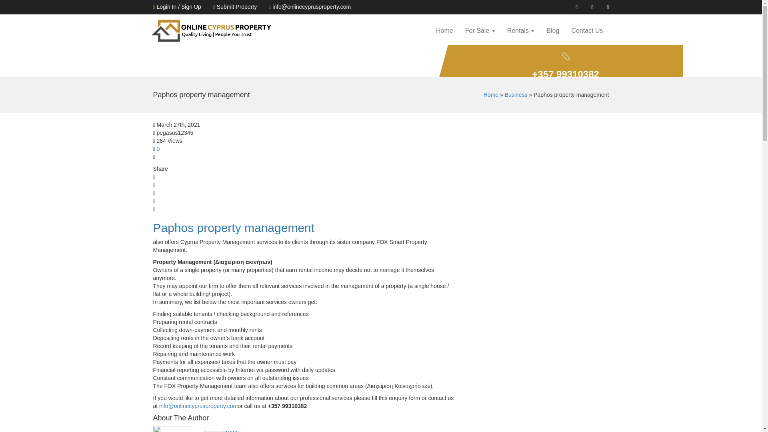  I want to click on Submit Property, so click(235, 7).